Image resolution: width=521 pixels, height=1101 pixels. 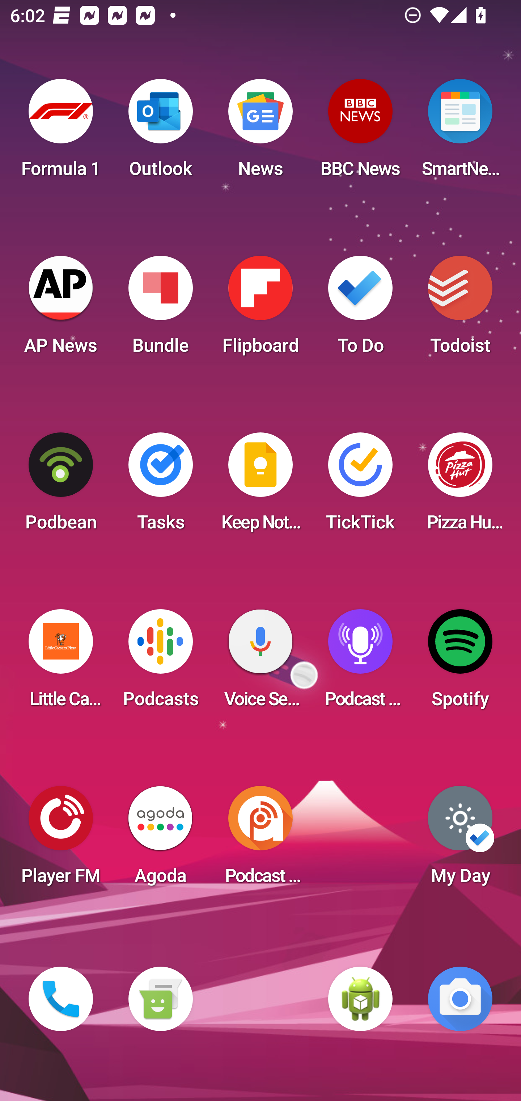 What do you see at coordinates (460, 999) in the screenshot?
I see `Camera` at bounding box center [460, 999].